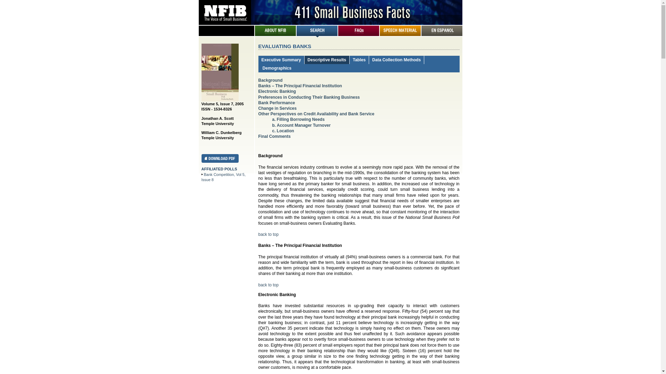 The width and height of the screenshot is (666, 374). I want to click on a. Filling Borrowing Needs, so click(298, 119).